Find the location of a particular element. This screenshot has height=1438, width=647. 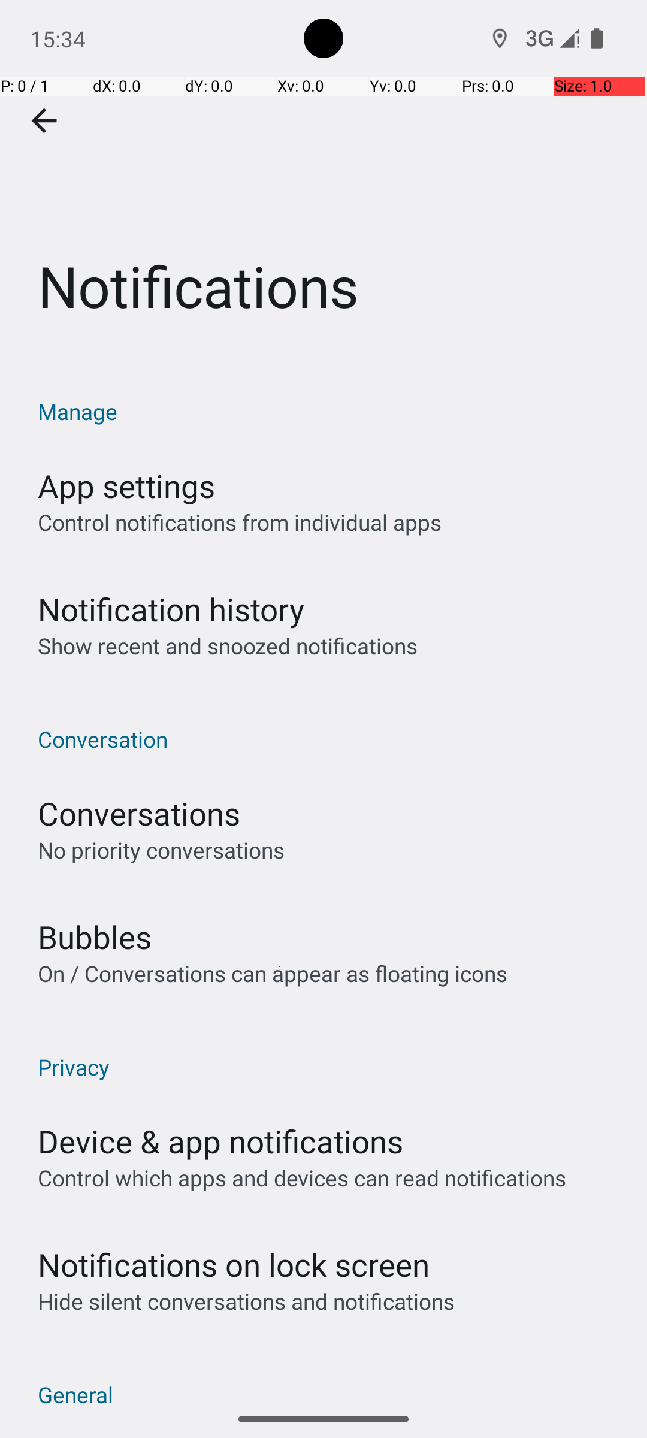

Device & app notifications is located at coordinates (220, 1141).